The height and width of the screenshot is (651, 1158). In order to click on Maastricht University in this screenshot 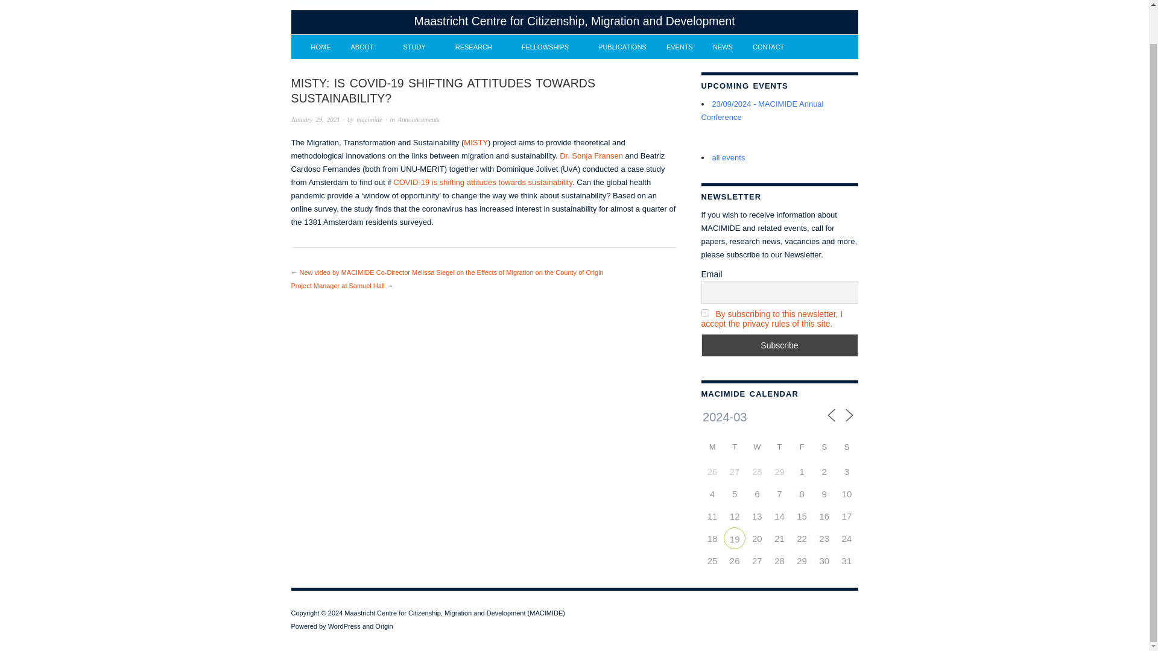, I will do `click(361, 2)`.